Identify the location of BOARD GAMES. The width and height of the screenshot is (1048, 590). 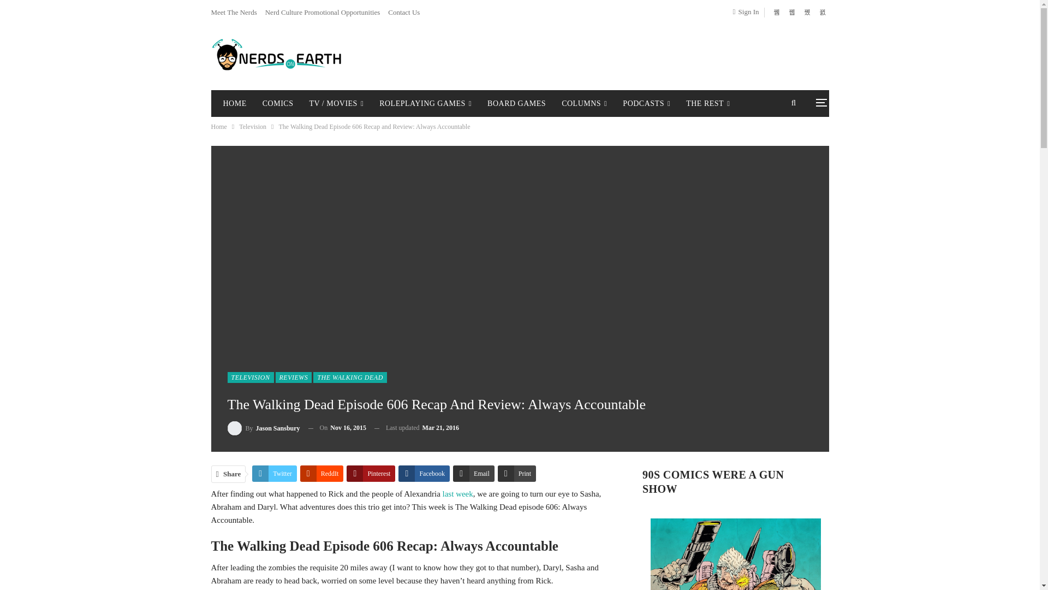
(516, 104).